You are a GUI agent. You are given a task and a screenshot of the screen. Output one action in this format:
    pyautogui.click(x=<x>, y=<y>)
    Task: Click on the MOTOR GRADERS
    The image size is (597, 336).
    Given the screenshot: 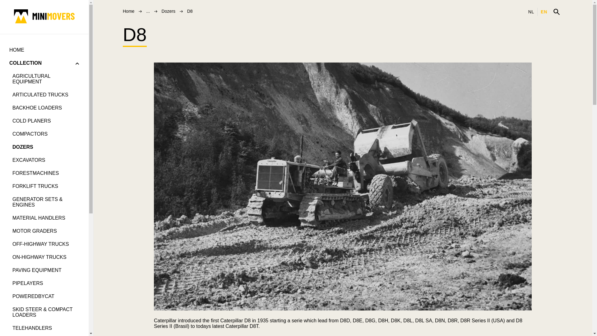 What is the action you would take?
    pyautogui.click(x=46, y=231)
    